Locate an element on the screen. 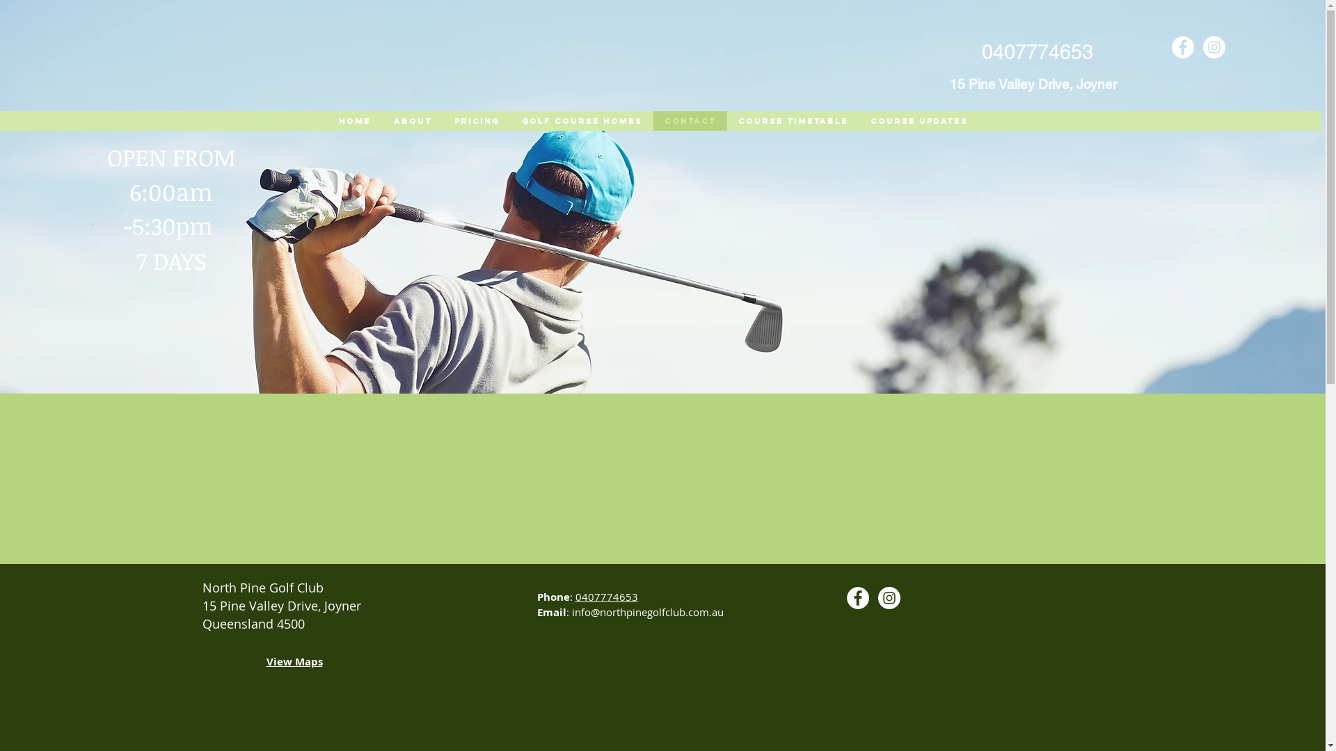  0407774653 is located at coordinates (606, 597).